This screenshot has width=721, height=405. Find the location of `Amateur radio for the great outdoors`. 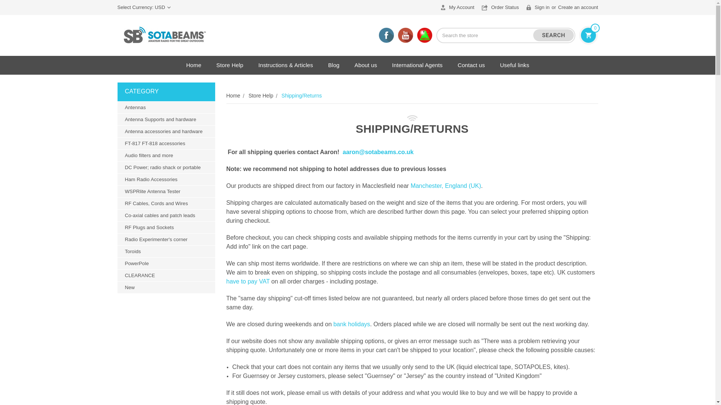

Amateur radio for the great outdoors is located at coordinates (164, 35).